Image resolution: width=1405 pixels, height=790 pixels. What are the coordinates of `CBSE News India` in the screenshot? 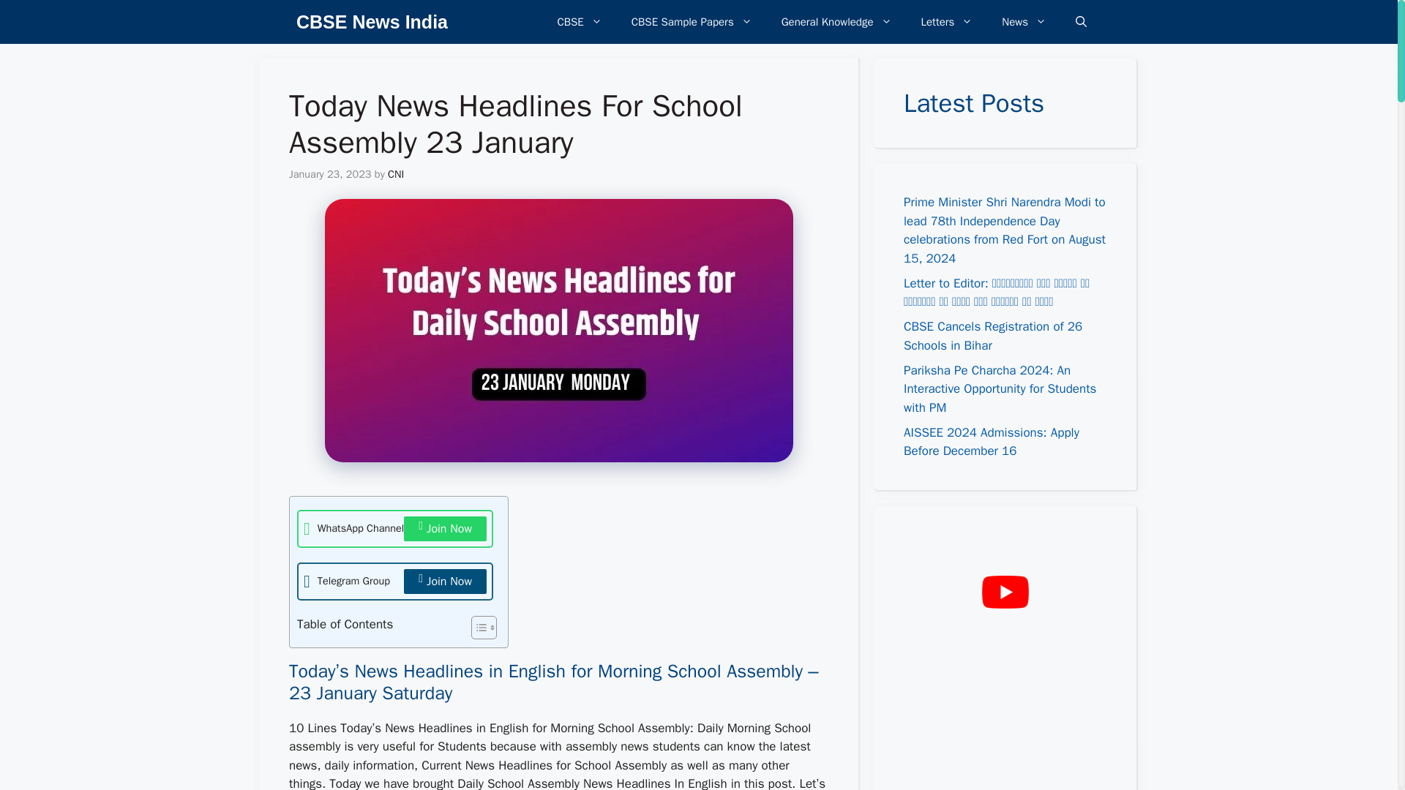 It's located at (372, 22).